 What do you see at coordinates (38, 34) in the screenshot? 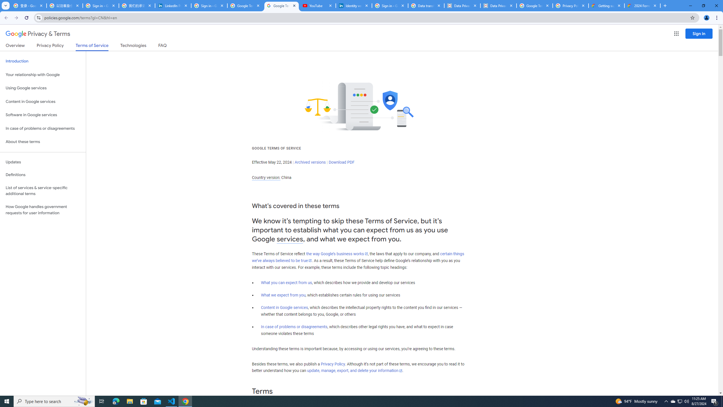
I see `Privacy & Terms` at bounding box center [38, 34].